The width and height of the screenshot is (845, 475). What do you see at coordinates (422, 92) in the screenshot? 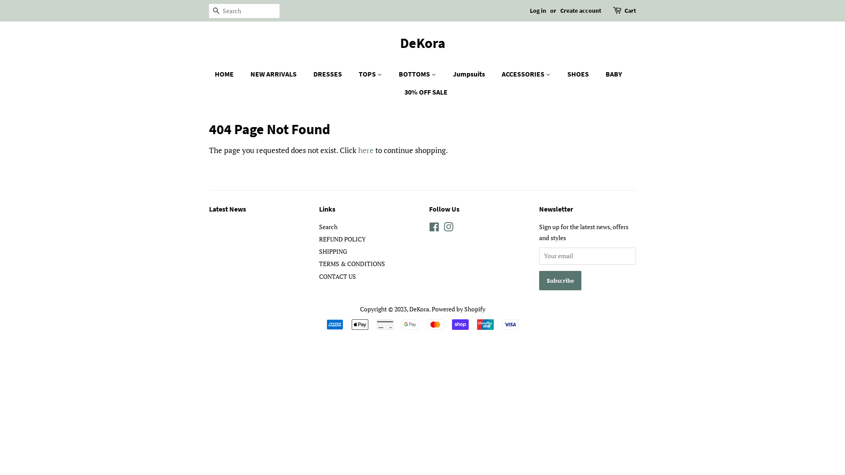
I see `30% OFF SALE` at bounding box center [422, 92].